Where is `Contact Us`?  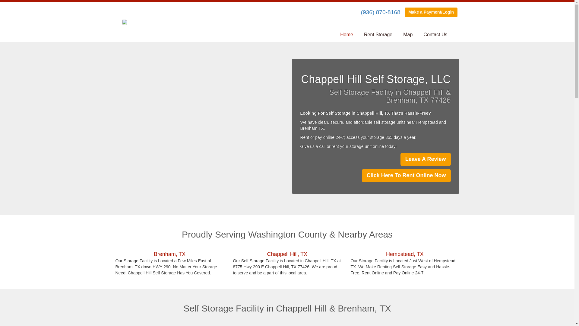
Contact Us is located at coordinates (435, 35).